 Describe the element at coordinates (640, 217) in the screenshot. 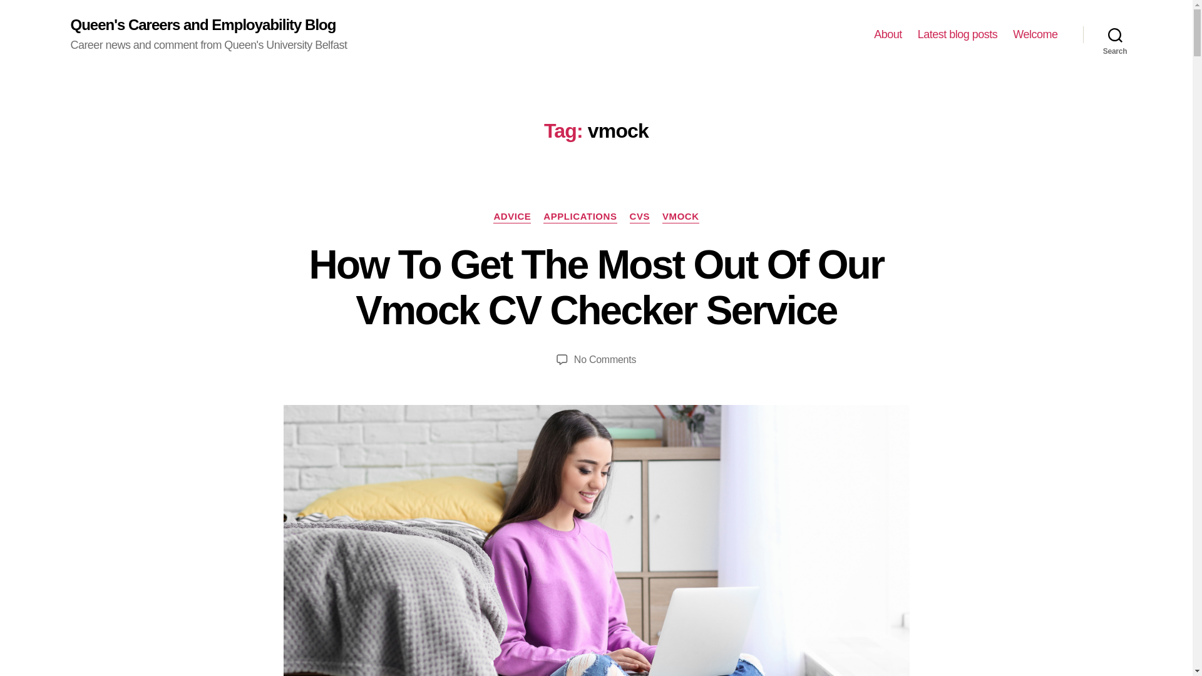

I see `CVS` at that location.